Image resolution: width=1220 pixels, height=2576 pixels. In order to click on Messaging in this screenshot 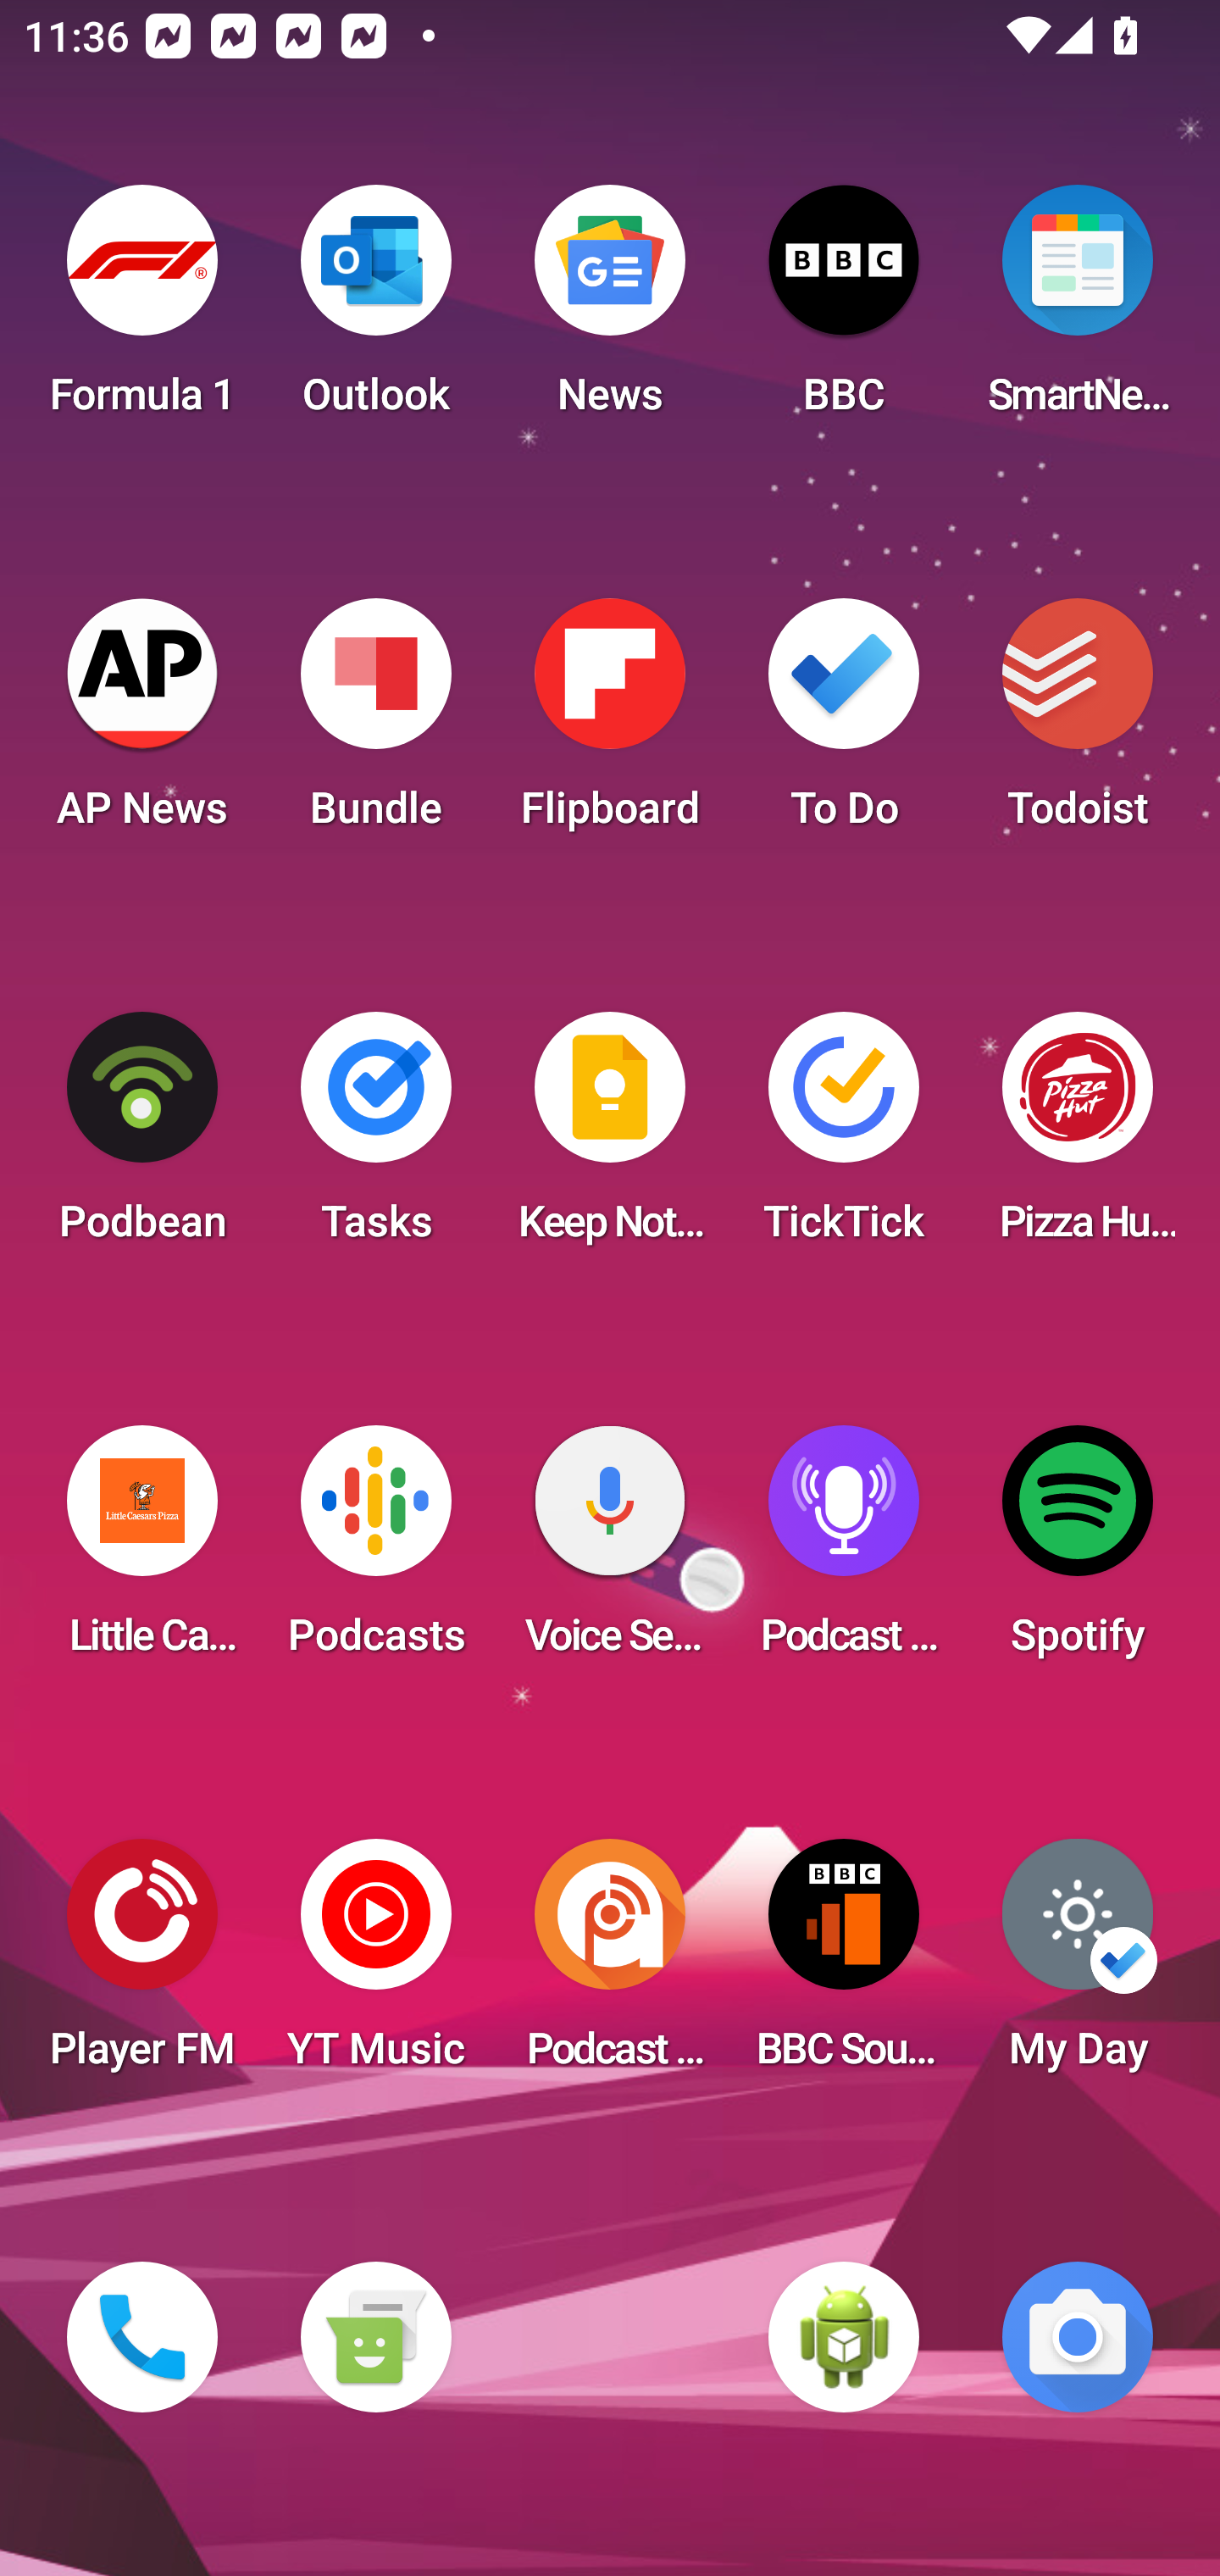, I will do `click(375, 2337)`.